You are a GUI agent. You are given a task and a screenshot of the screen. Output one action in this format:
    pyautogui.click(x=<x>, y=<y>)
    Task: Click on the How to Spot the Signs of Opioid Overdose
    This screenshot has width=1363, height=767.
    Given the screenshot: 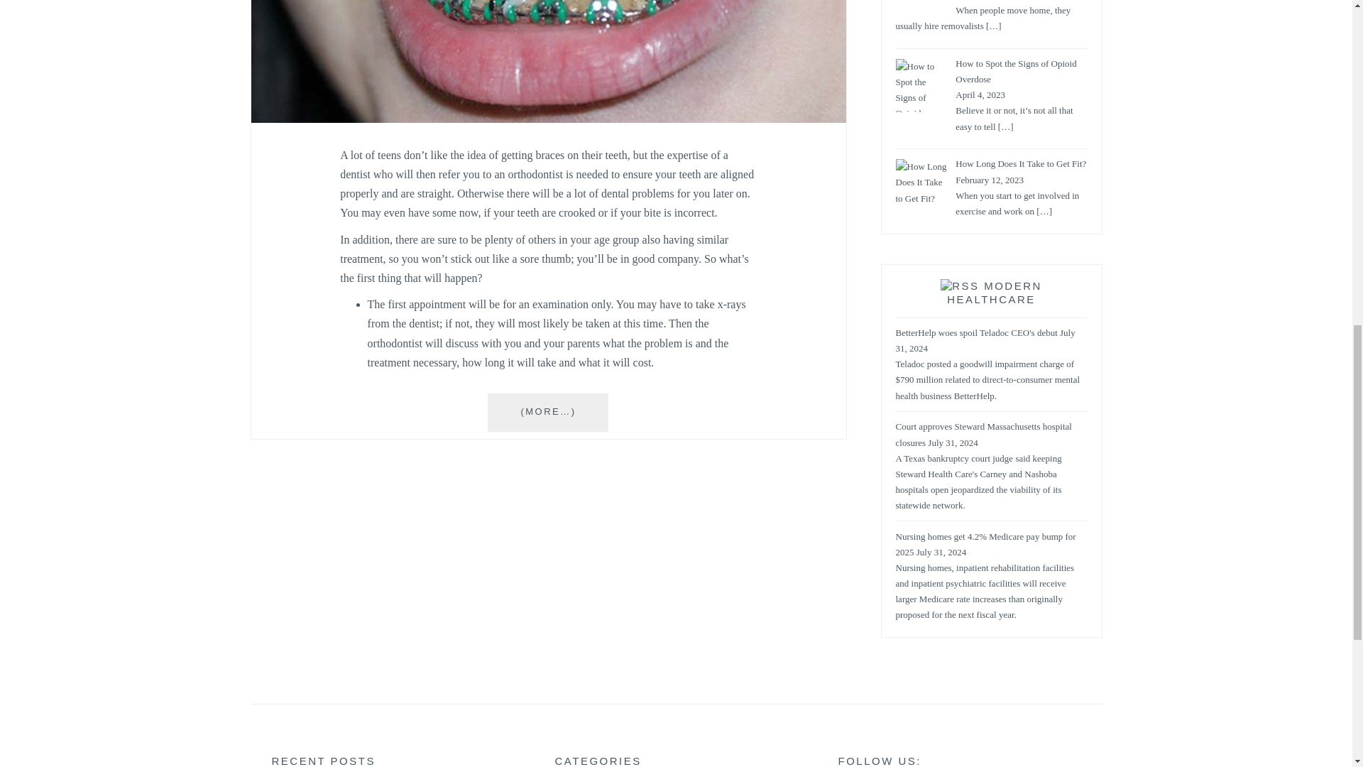 What is the action you would take?
    pyautogui.click(x=1015, y=72)
    